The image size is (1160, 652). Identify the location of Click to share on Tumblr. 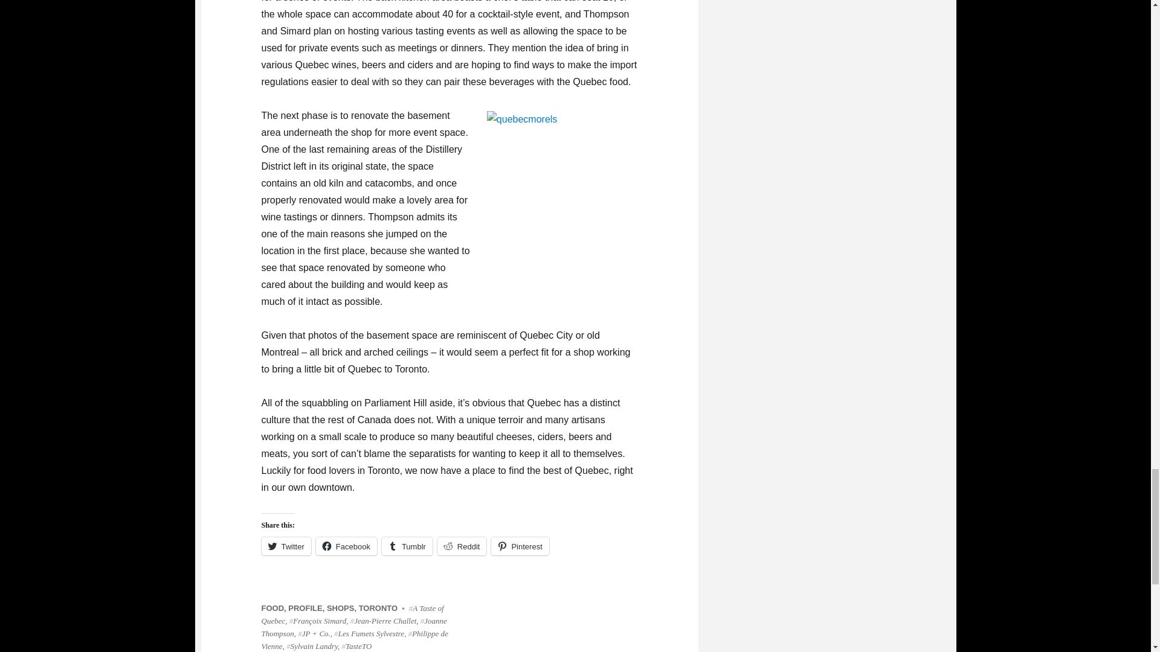
(407, 546).